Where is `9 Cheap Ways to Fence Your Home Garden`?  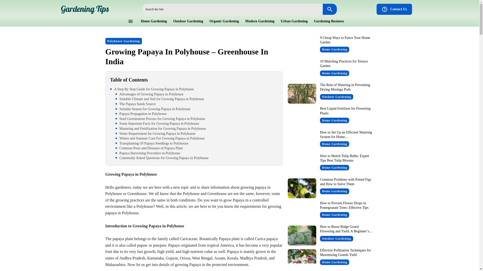
9 Cheap Ways to Fence Your Home Garden is located at coordinates (302, 46).